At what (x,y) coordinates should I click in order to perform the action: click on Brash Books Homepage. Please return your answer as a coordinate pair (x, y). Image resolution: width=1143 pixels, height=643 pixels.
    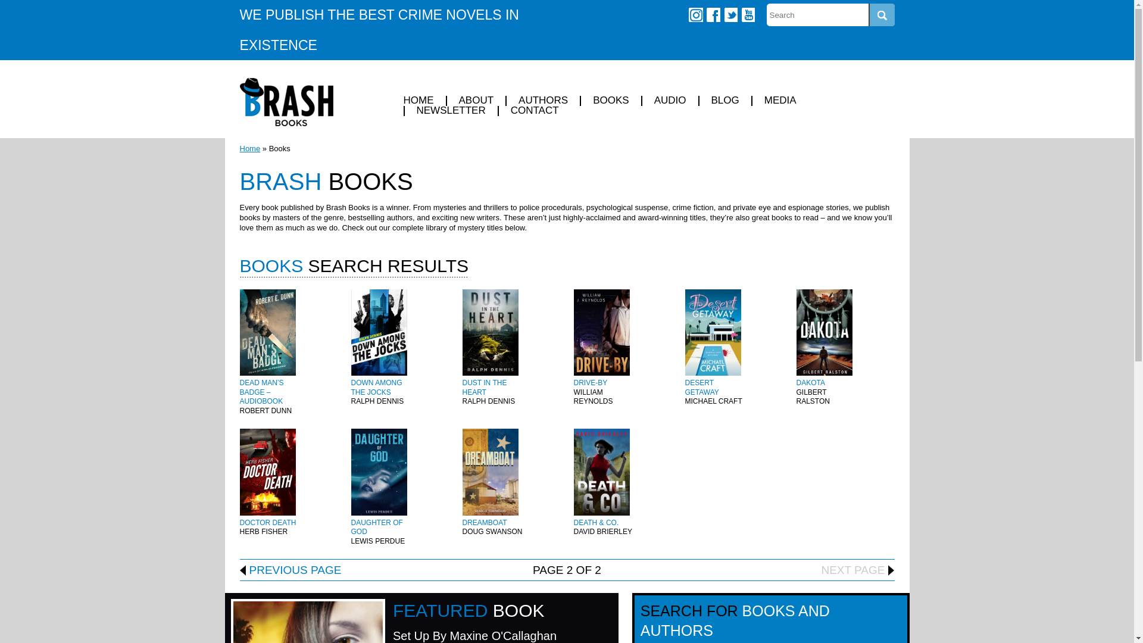
    Looking at the image, I should click on (286, 101).